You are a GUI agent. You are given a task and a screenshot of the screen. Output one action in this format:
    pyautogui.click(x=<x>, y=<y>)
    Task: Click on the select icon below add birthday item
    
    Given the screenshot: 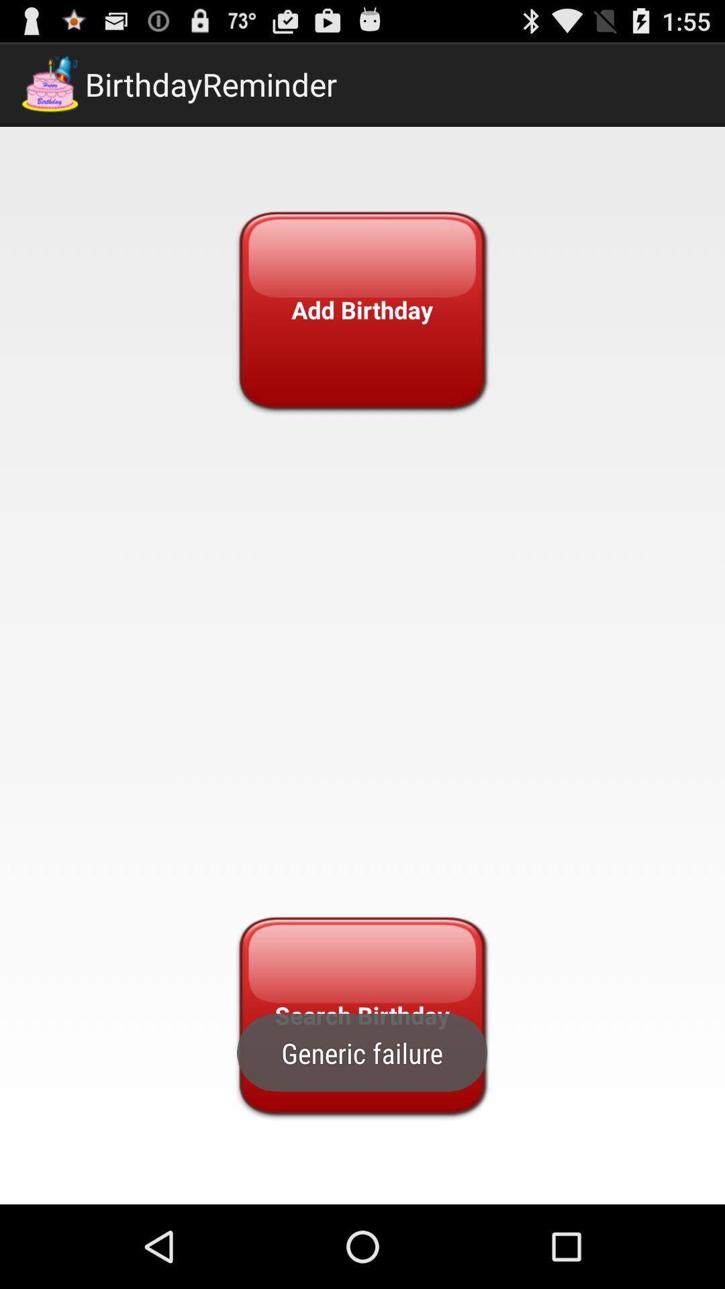 What is the action you would take?
    pyautogui.click(x=362, y=1015)
    